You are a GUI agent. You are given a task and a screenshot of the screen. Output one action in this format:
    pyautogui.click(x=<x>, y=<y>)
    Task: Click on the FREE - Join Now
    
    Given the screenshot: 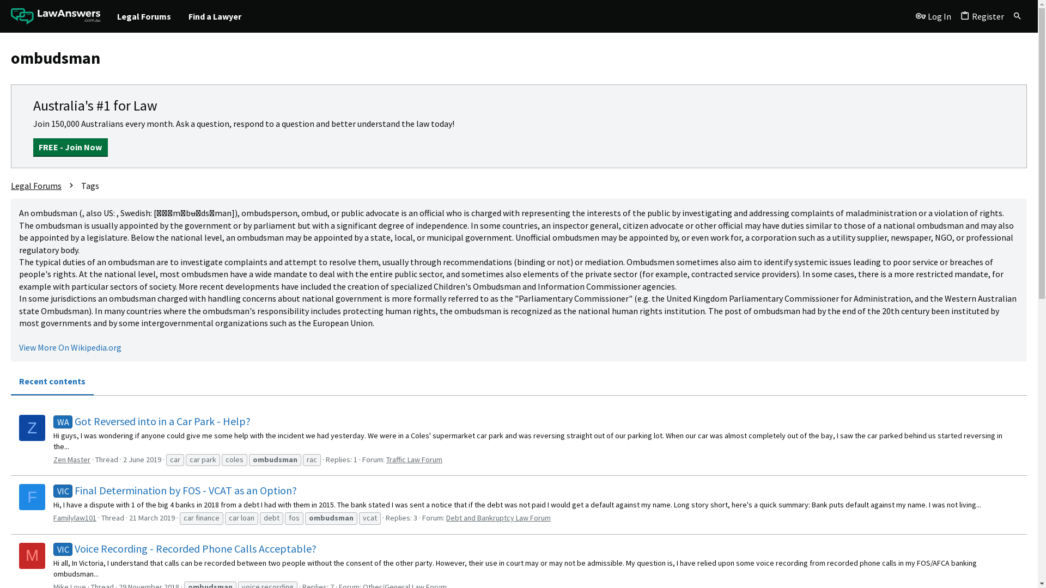 What is the action you would take?
    pyautogui.click(x=71, y=148)
    